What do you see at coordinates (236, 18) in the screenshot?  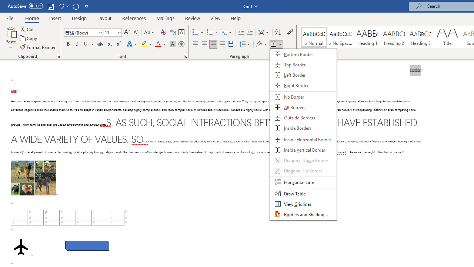 I see `Help` at bounding box center [236, 18].